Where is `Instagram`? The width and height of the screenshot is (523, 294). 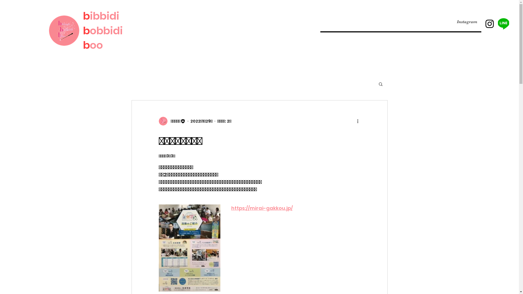
Instagram is located at coordinates (457, 22).